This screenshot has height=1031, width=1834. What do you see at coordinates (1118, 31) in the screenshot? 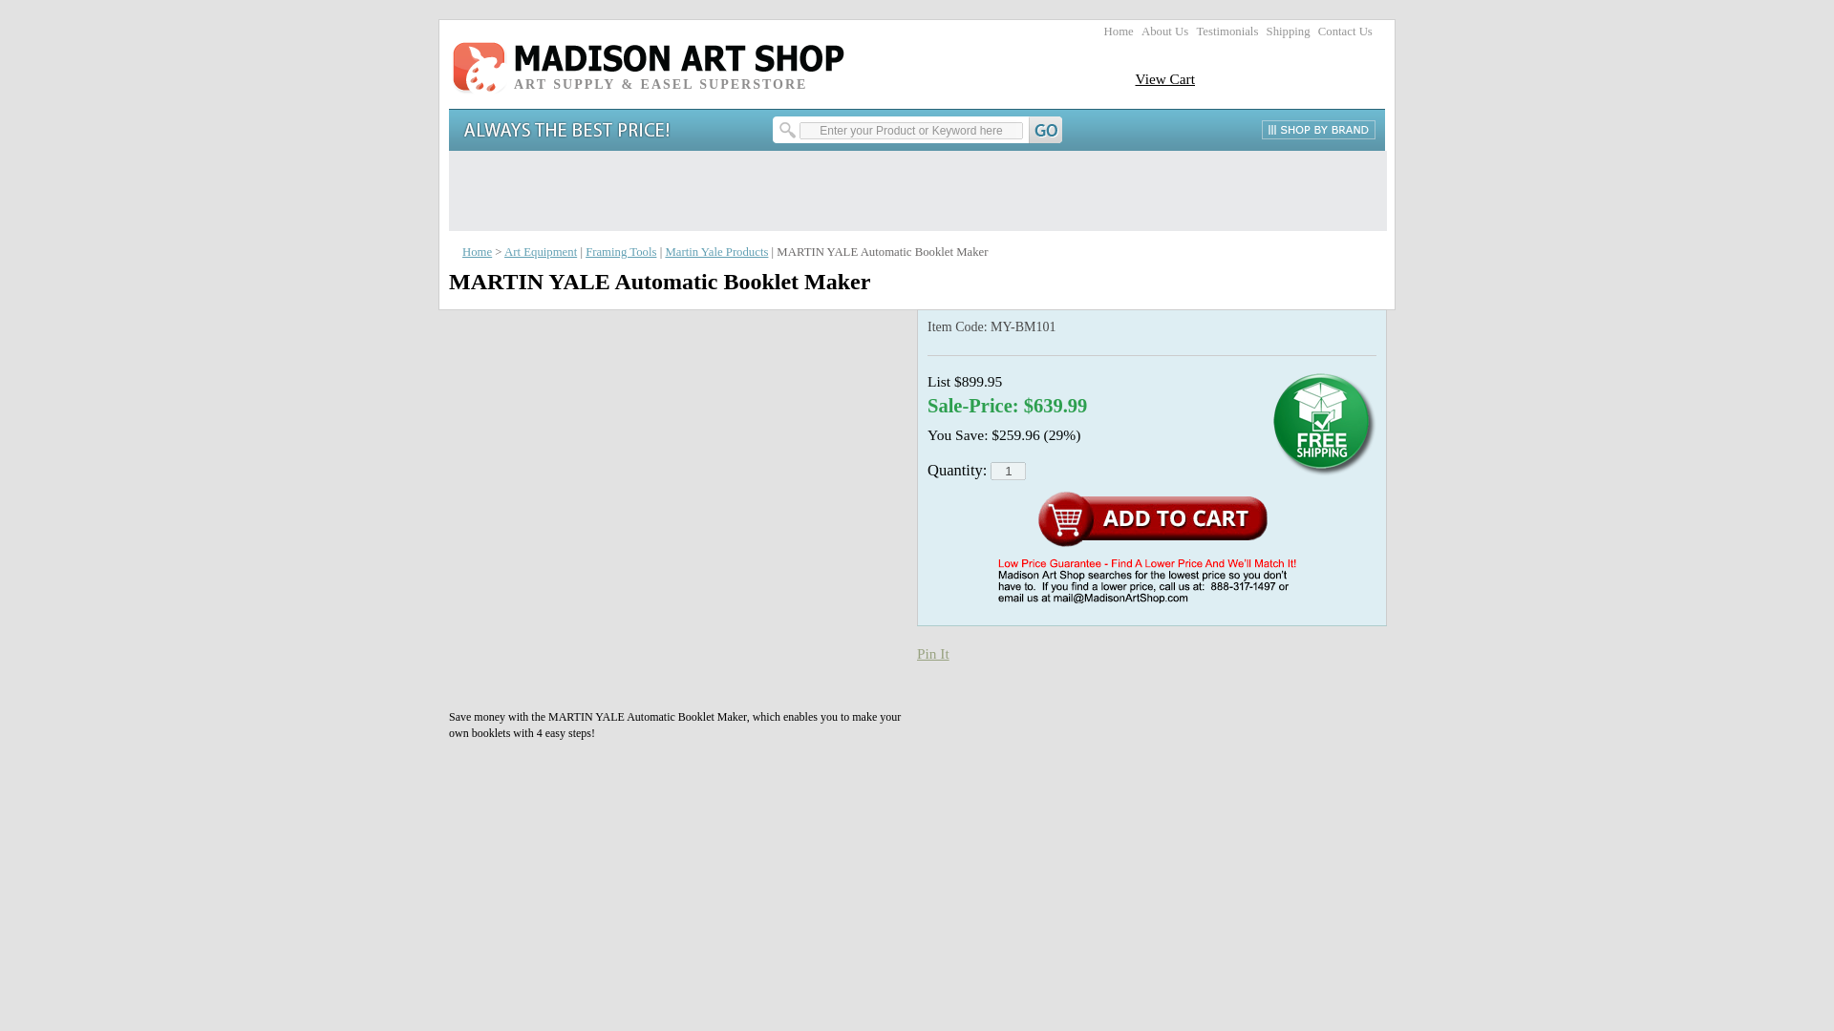
I see `Home` at bounding box center [1118, 31].